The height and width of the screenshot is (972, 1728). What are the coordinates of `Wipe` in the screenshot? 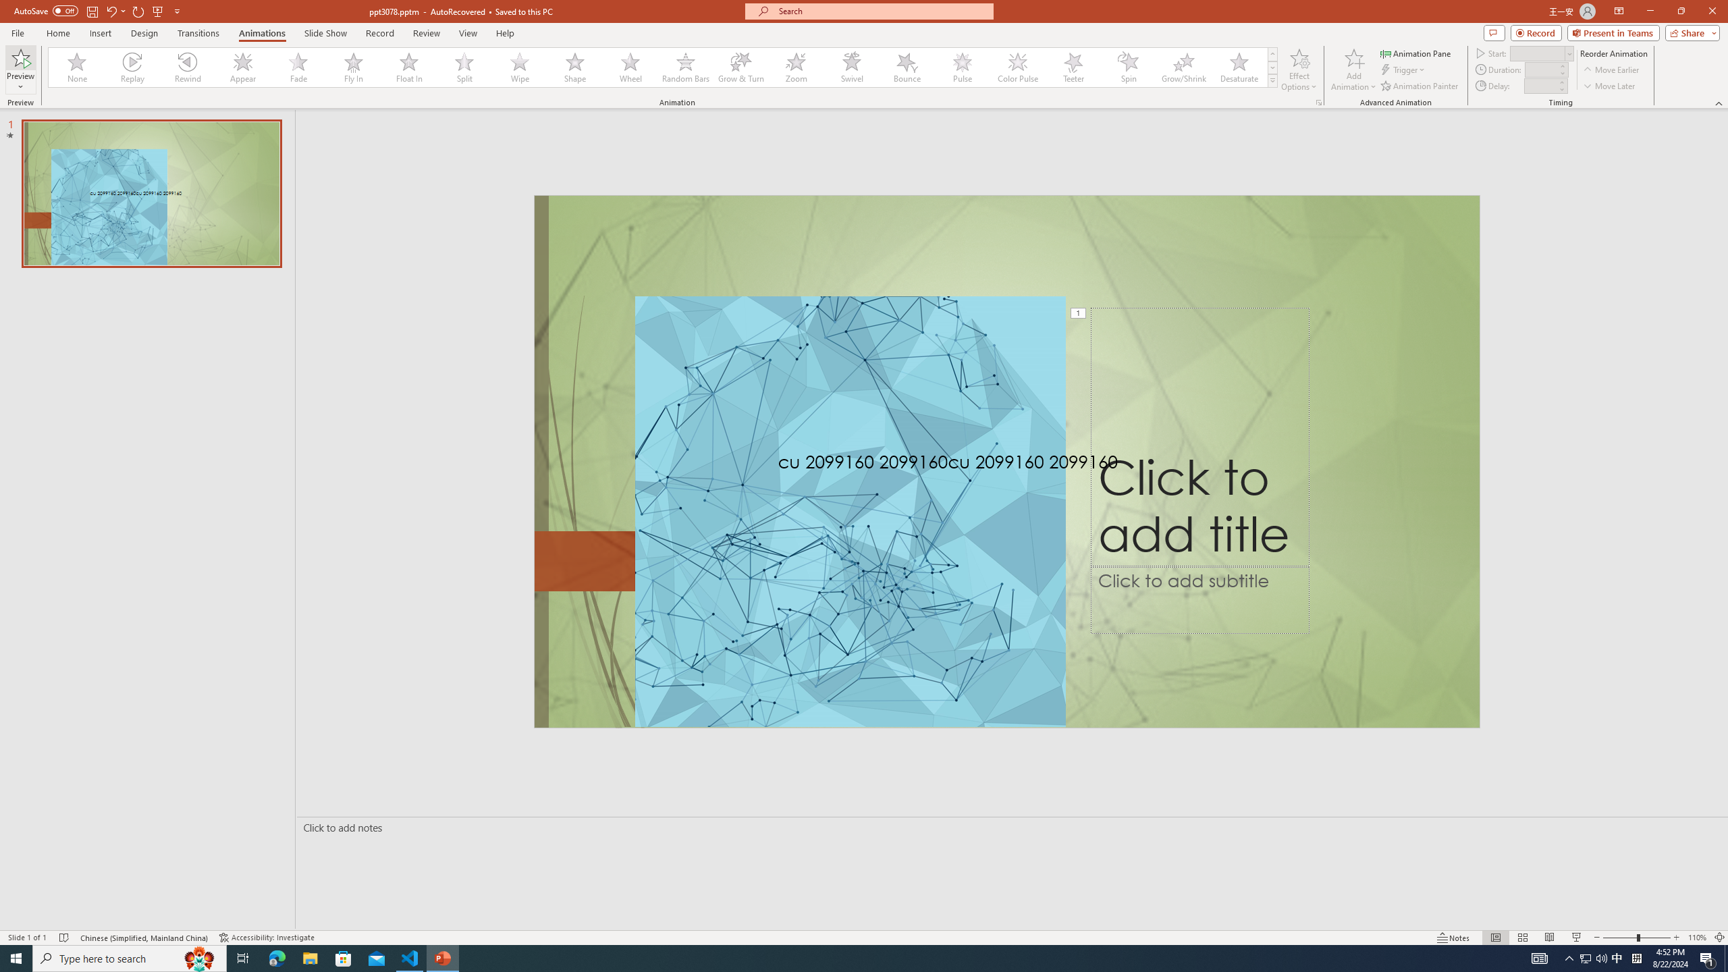 It's located at (520, 67).